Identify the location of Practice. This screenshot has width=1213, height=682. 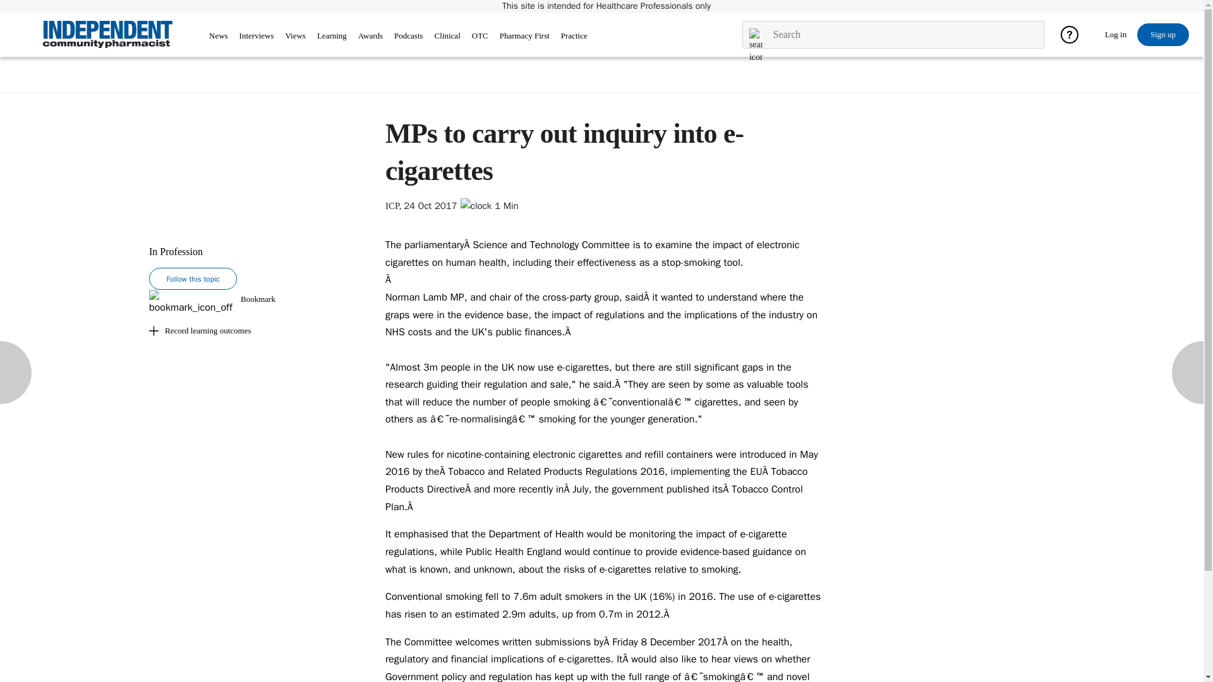
(574, 35).